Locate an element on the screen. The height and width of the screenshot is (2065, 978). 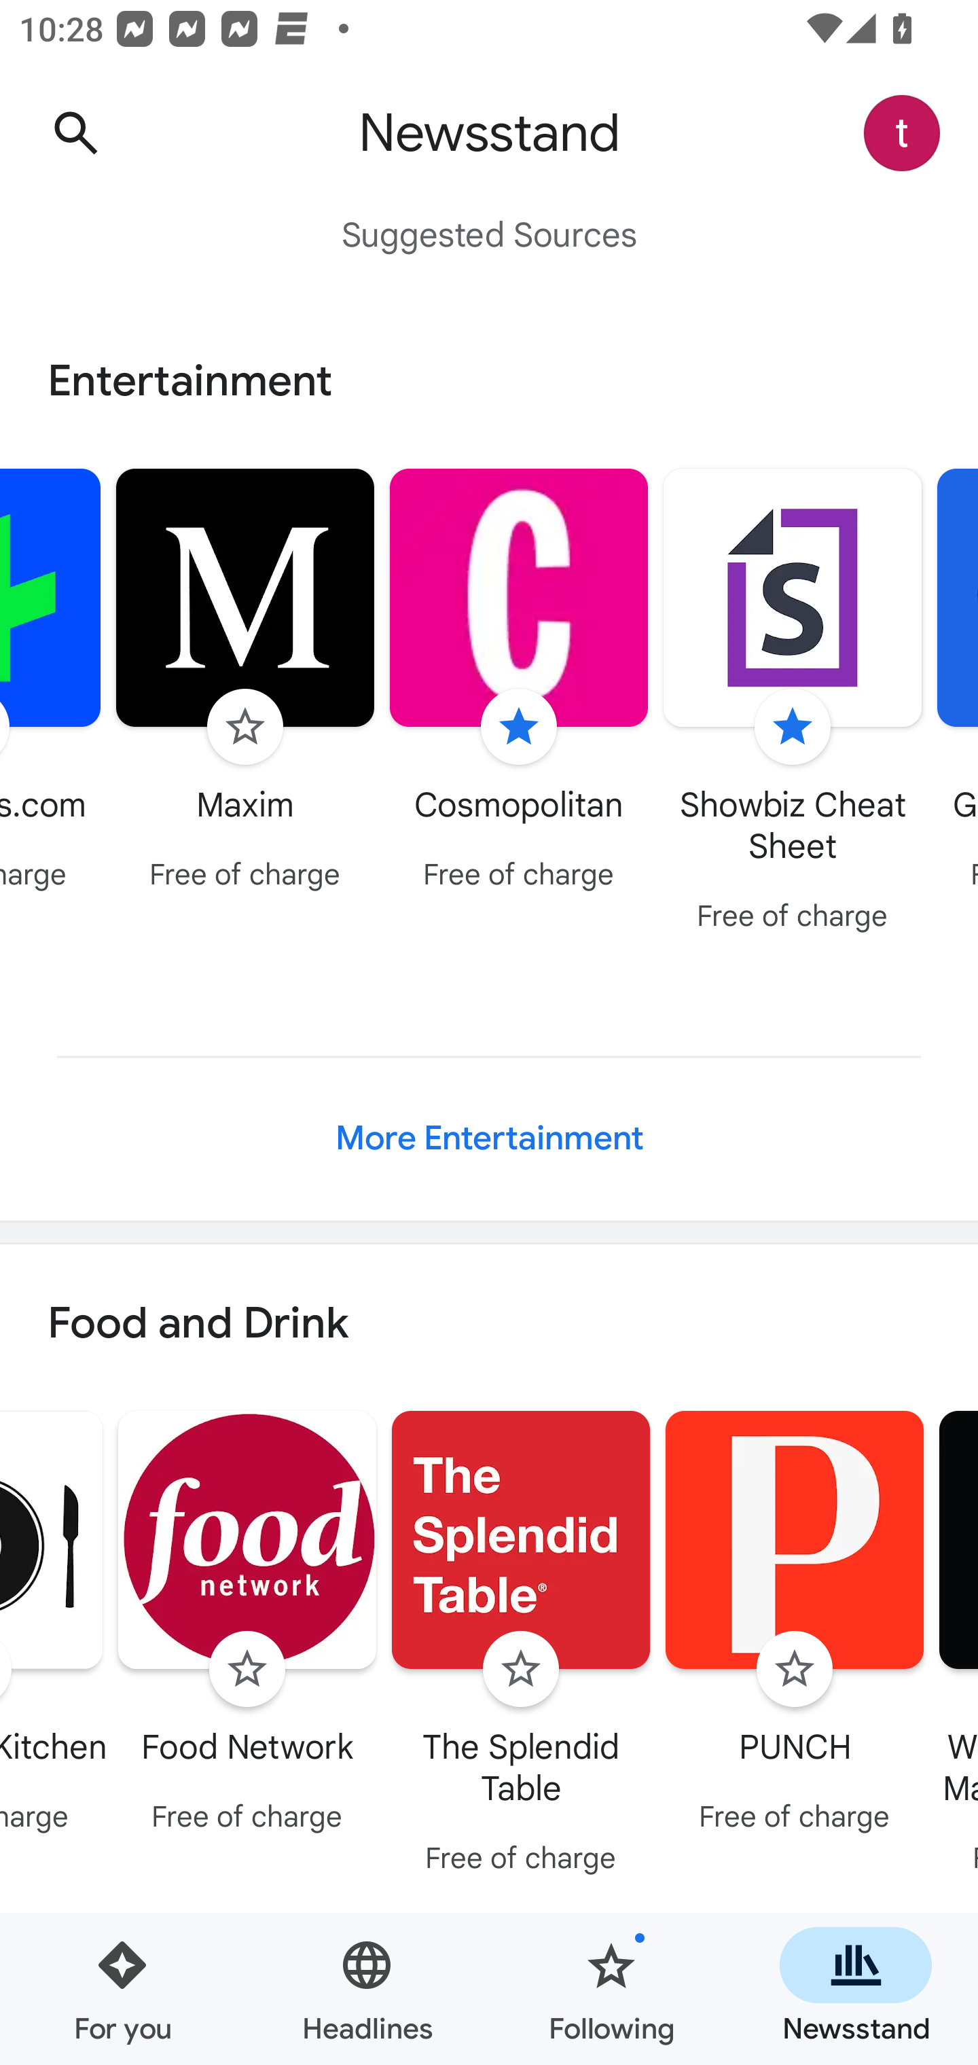
Search is located at coordinates (75, 133).